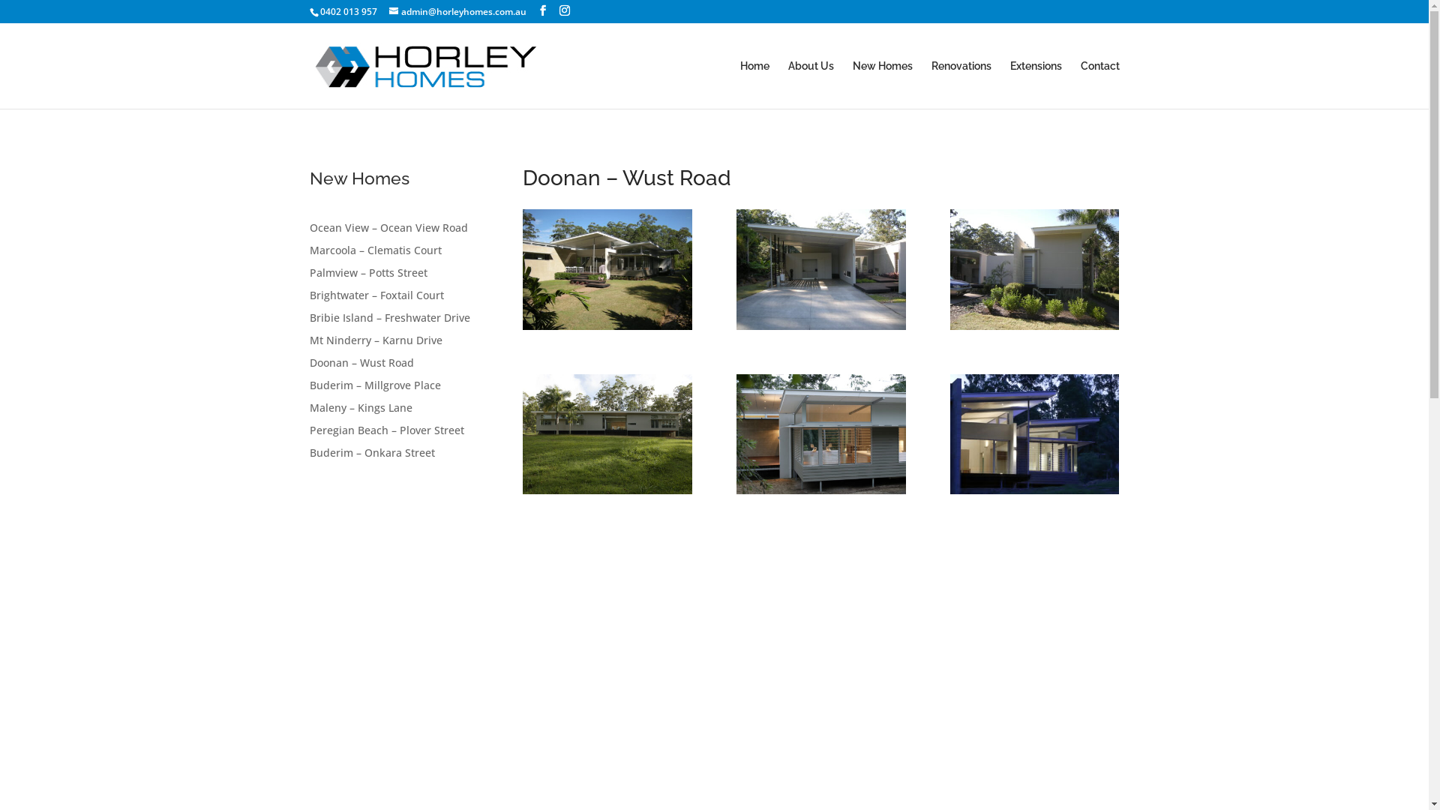 Image resolution: width=1440 pixels, height=810 pixels. I want to click on New Homes, so click(882, 85).